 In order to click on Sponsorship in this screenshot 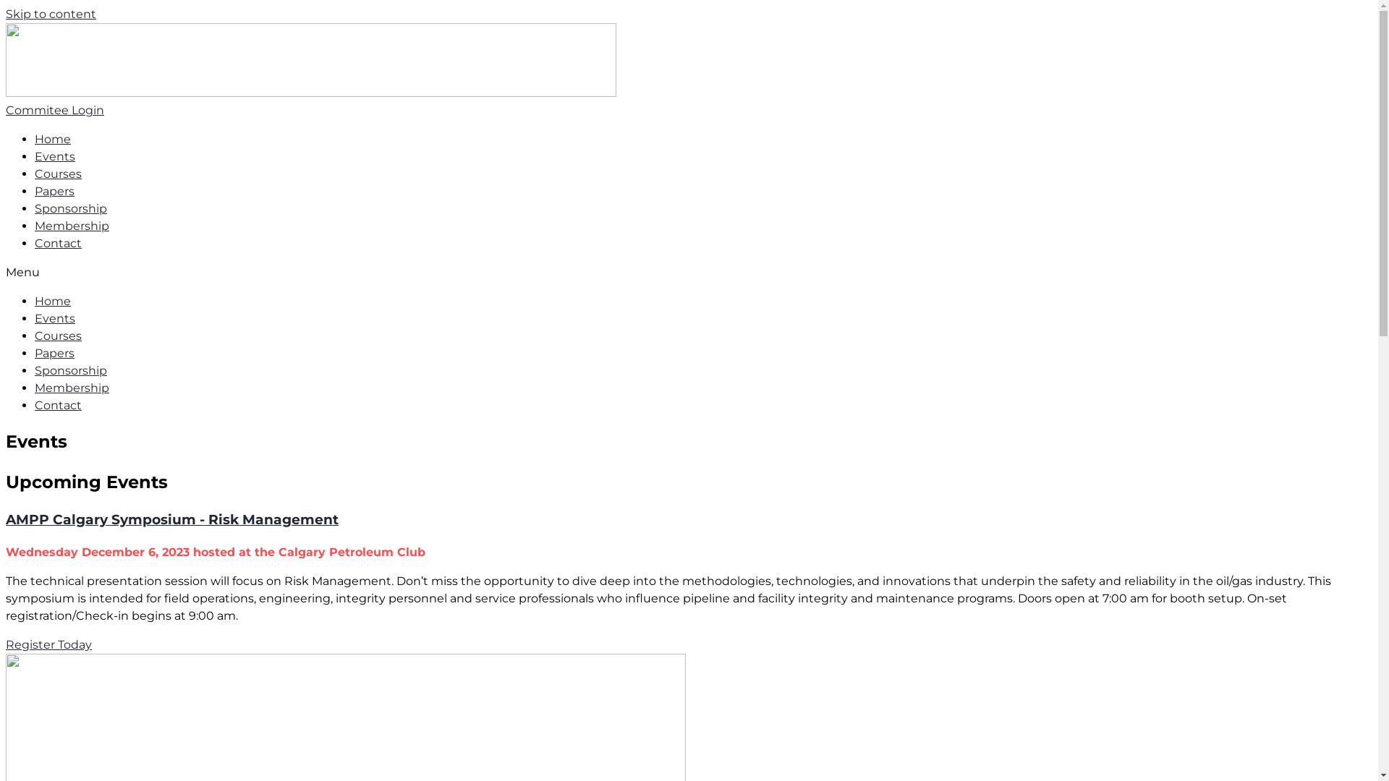, I will do `click(71, 208)`.